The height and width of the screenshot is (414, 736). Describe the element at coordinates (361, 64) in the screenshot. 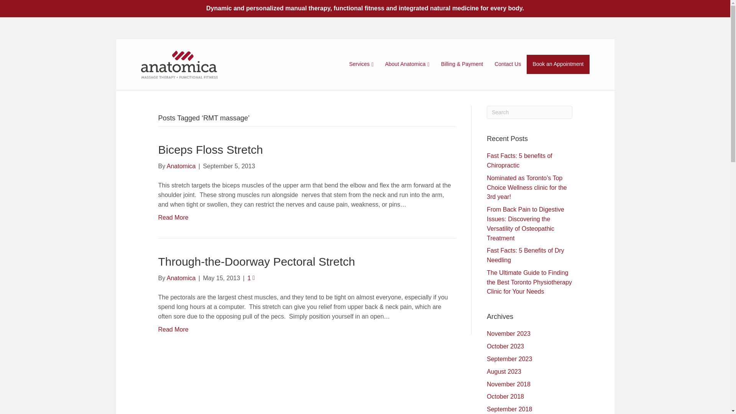

I see `Services` at that location.